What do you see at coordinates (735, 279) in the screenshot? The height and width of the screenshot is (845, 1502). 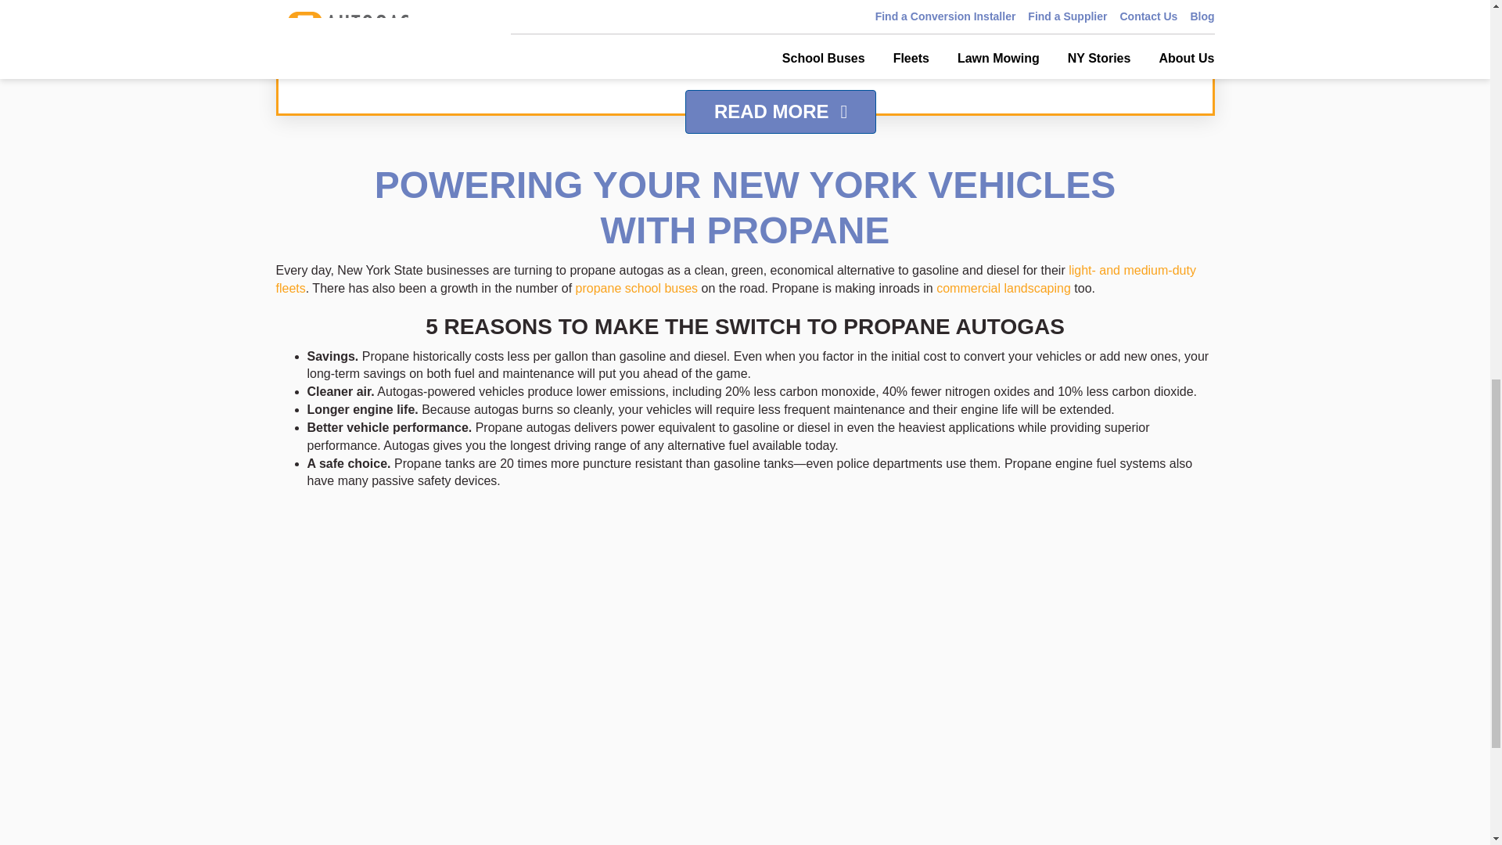 I see `light- and medium-duty fleets` at bounding box center [735, 279].